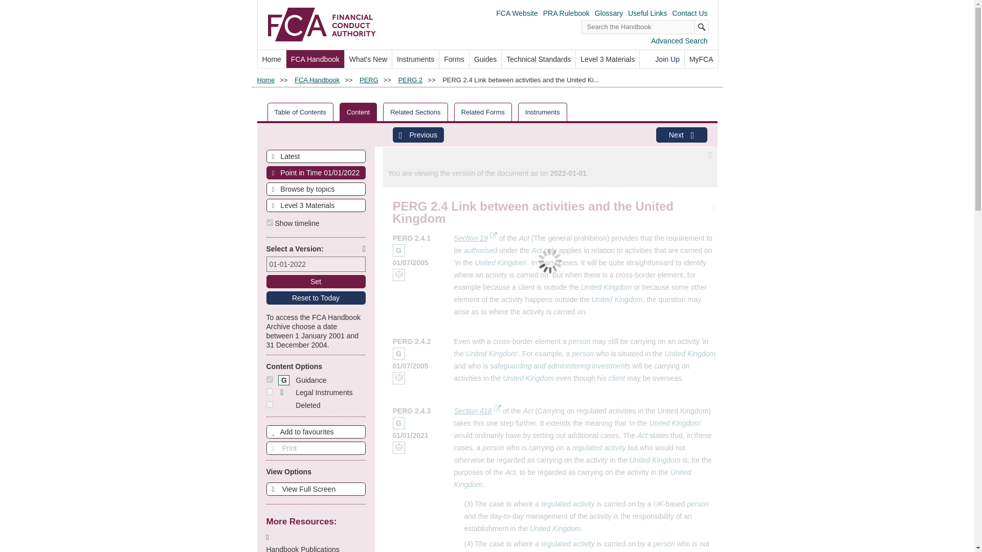  I want to click on PERG, so click(368, 80).